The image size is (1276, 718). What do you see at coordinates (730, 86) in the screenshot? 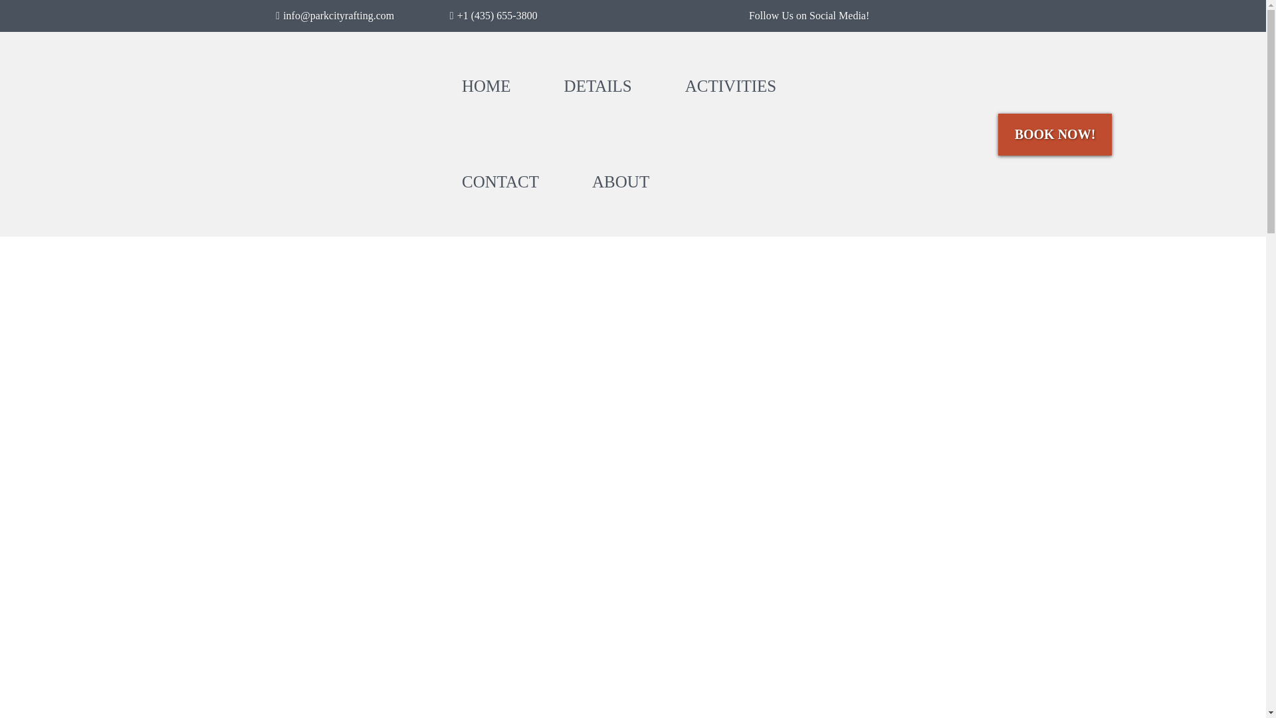
I see `ACTIVITIES` at bounding box center [730, 86].